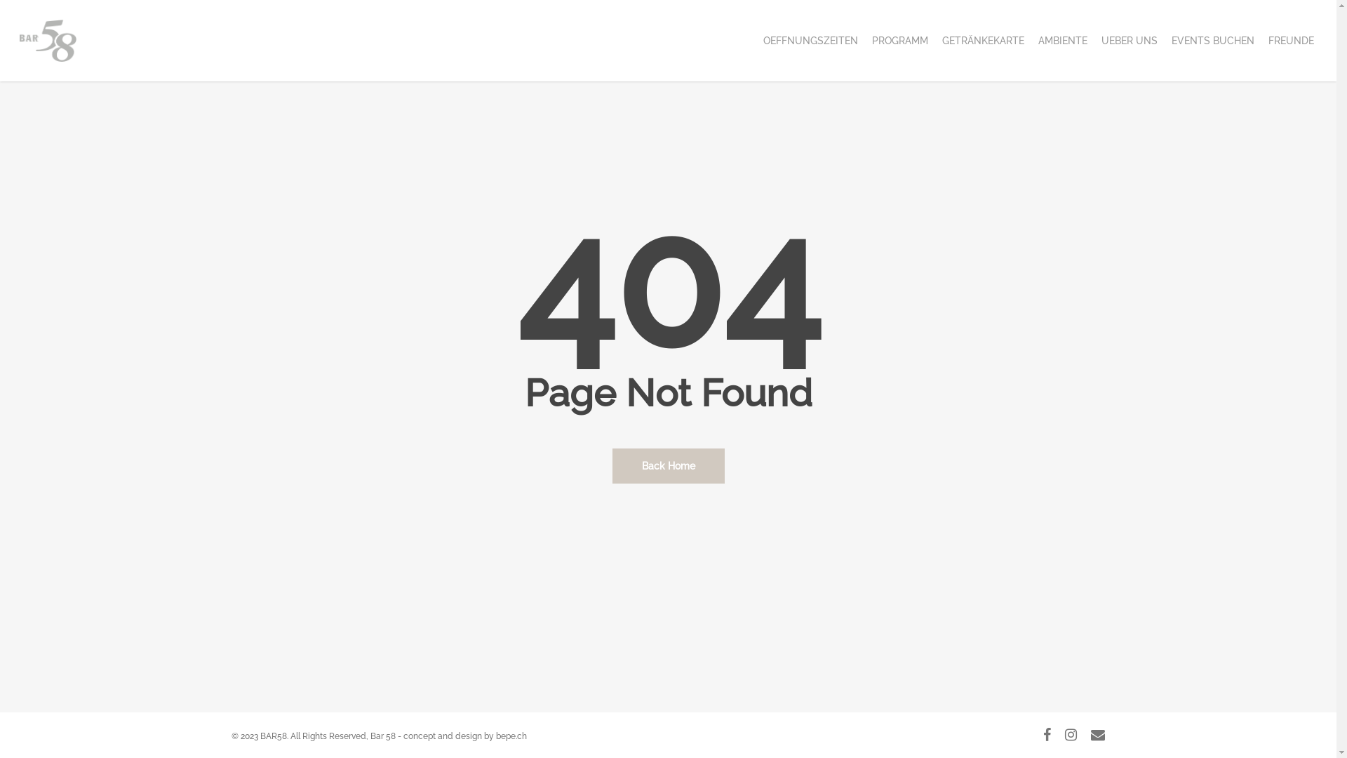  I want to click on UEBER UNS, so click(1130, 41).